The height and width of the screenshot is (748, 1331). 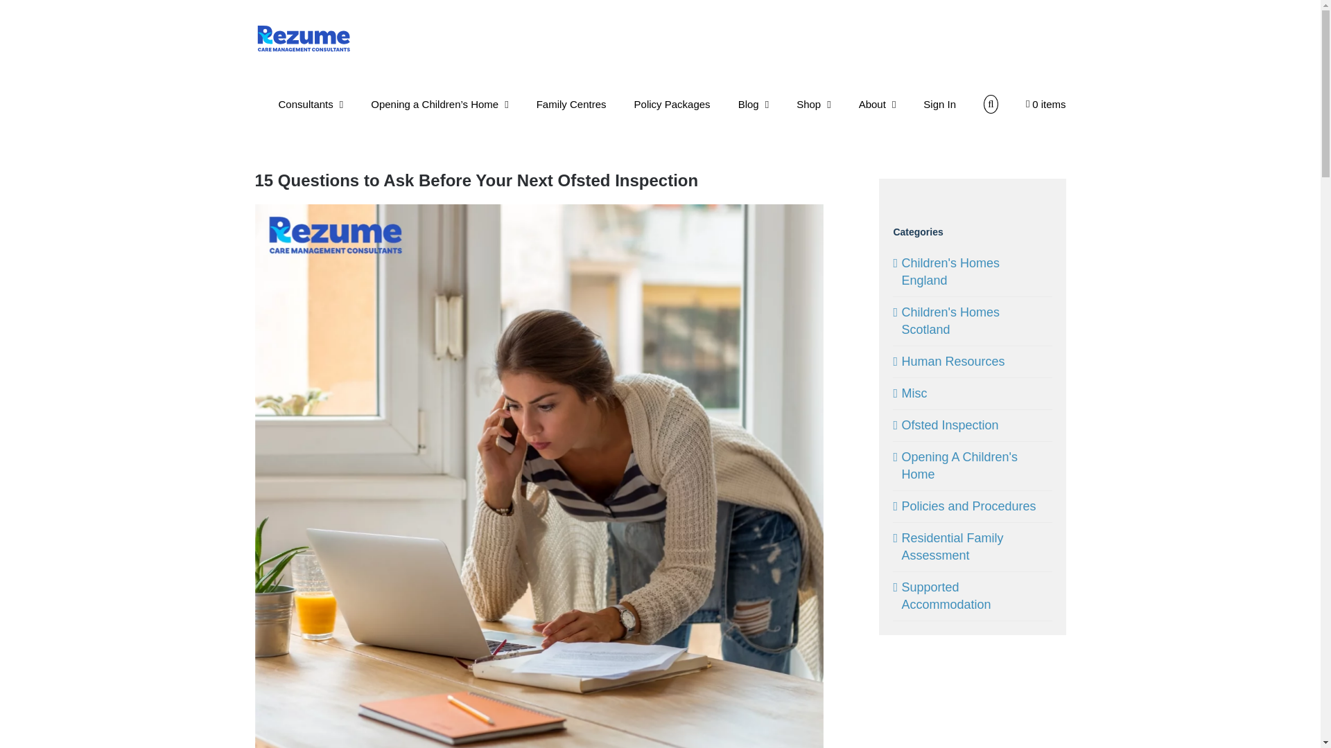 I want to click on Family Centres, so click(x=571, y=105).